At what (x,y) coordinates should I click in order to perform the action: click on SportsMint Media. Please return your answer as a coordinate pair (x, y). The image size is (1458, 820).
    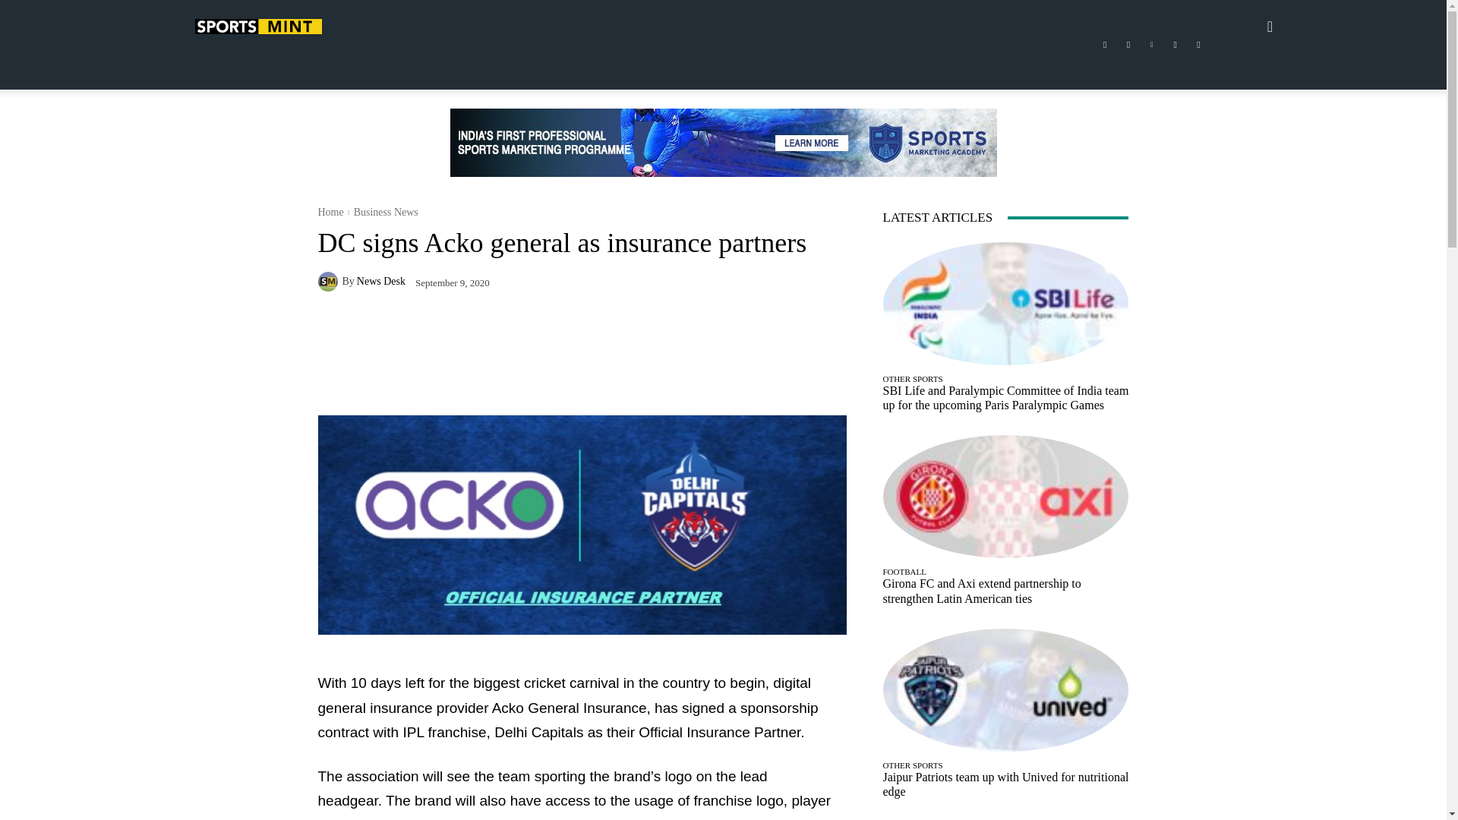
    Looking at the image, I should click on (257, 26).